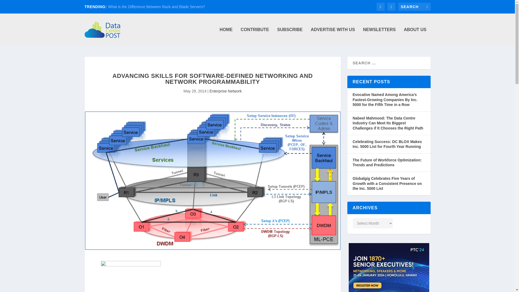  What do you see at coordinates (414, 6) in the screenshot?
I see `Search for:` at bounding box center [414, 6].